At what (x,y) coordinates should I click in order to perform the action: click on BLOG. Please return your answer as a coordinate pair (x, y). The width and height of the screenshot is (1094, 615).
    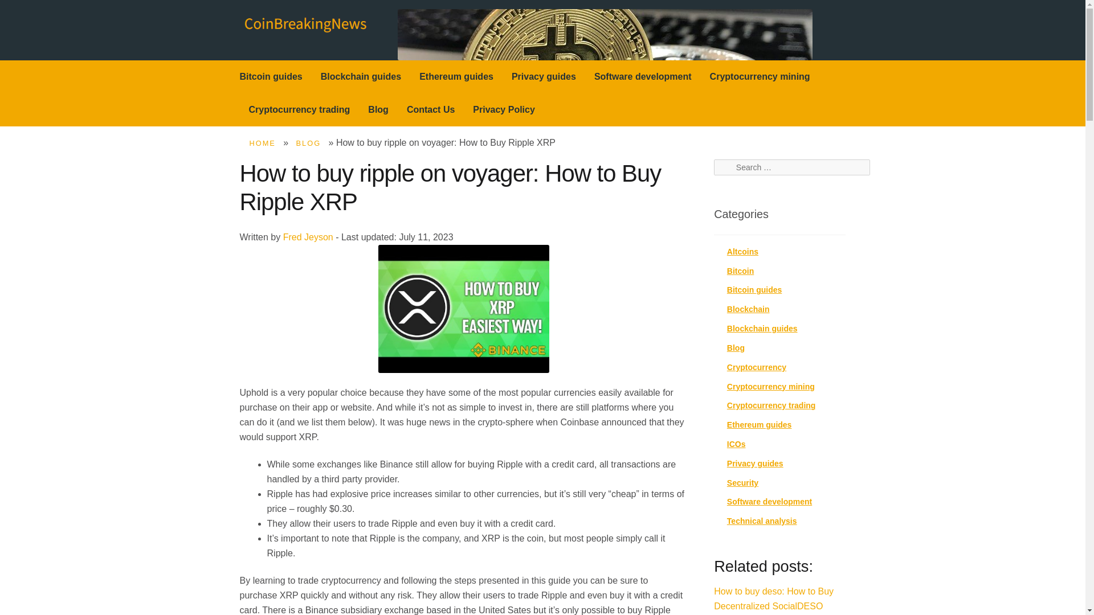
    Looking at the image, I should click on (309, 143).